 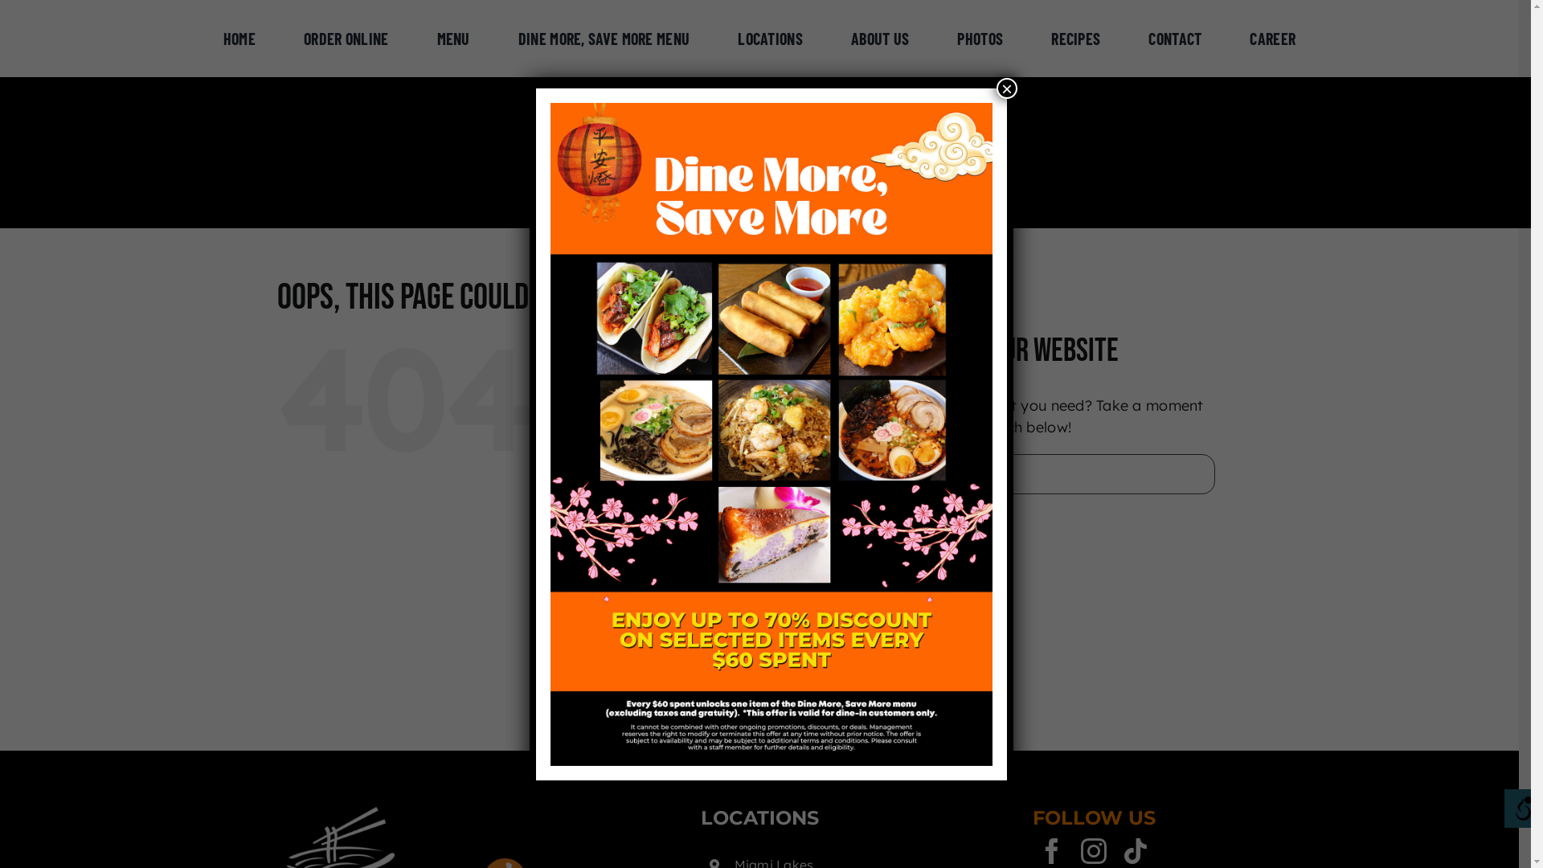 I want to click on CAREER, so click(x=1273, y=39).